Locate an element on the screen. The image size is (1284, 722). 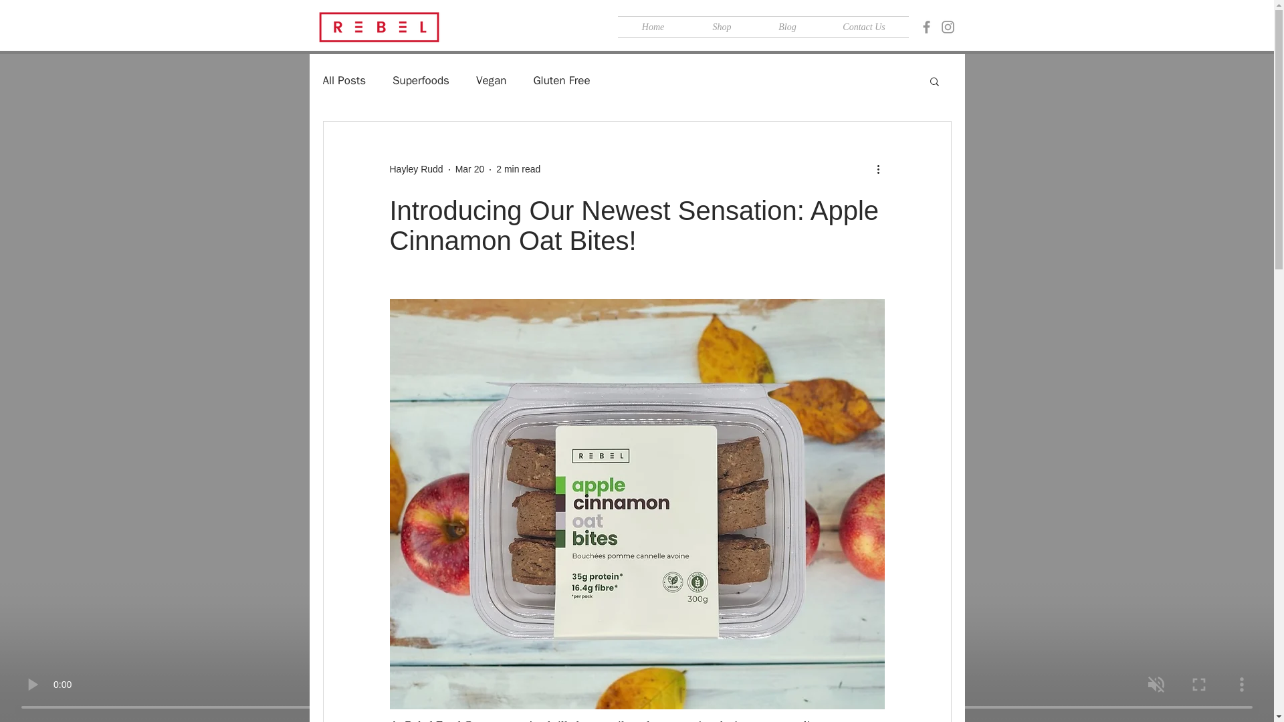
Shop is located at coordinates (722, 27).